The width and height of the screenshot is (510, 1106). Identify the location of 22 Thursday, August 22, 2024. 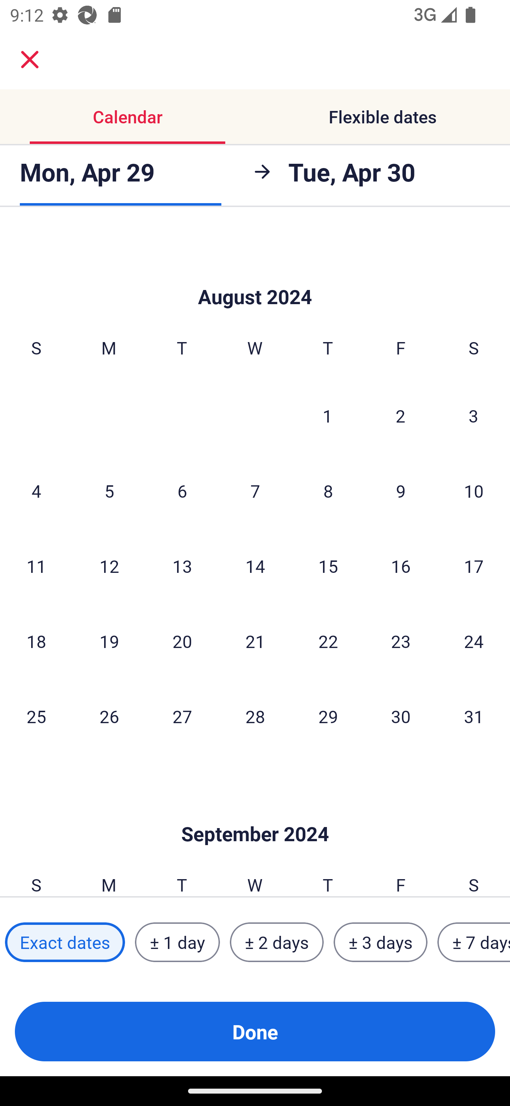
(328, 641).